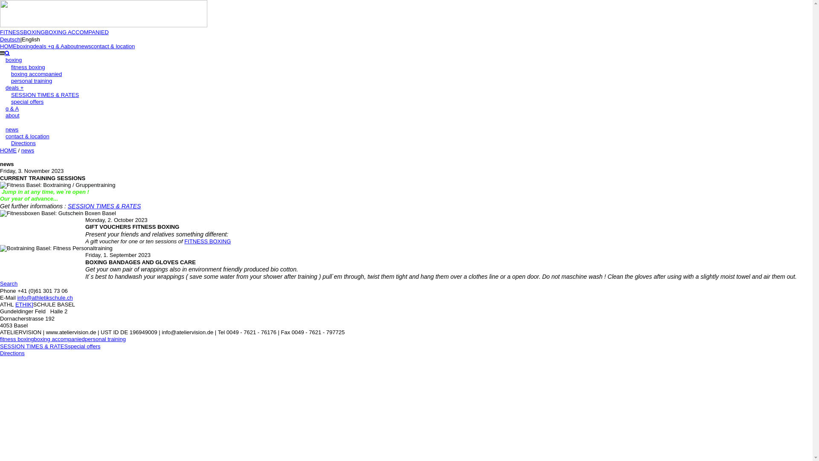 The width and height of the screenshot is (819, 461). Describe the element at coordinates (9, 46) in the screenshot. I see `HOME` at that location.